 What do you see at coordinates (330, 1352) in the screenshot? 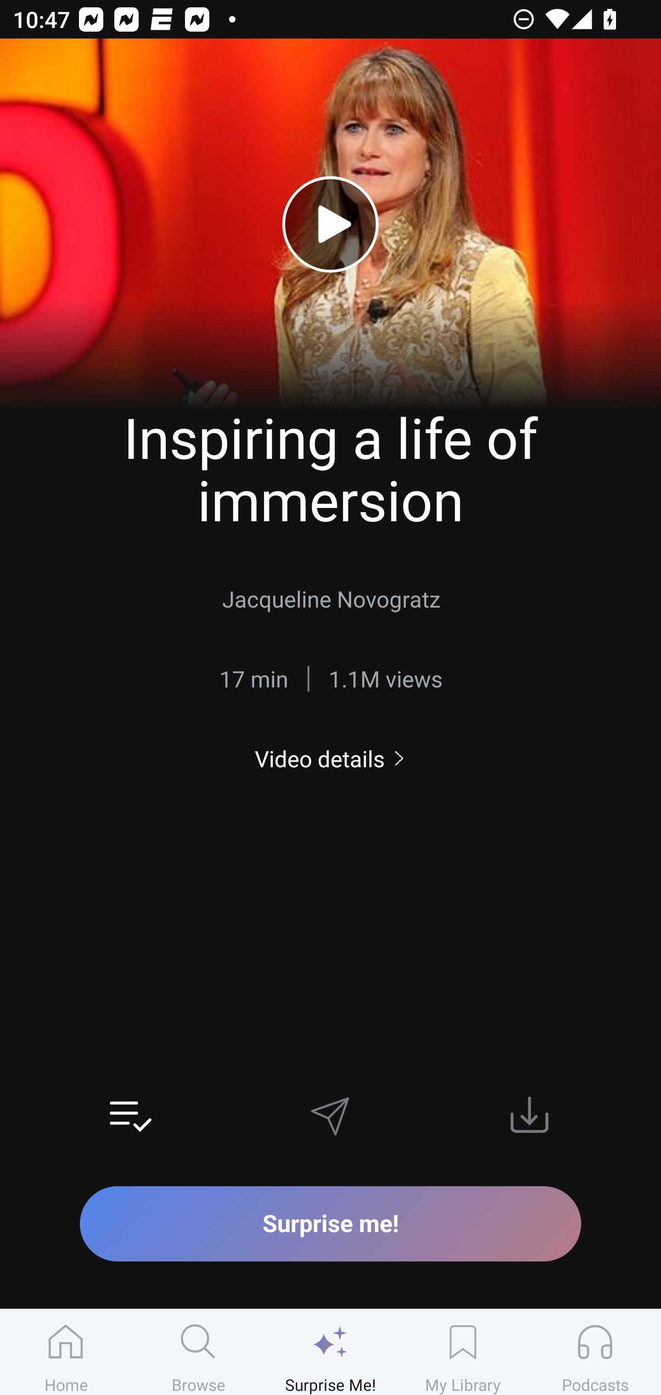
I see `Surprise Me!` at bounding box center [330, 1352].